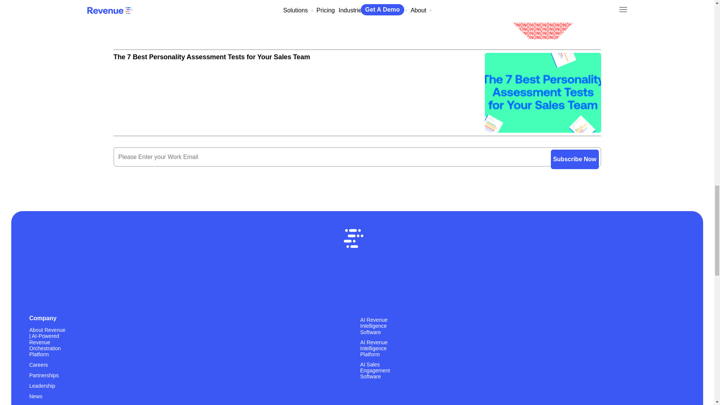 The image size is (720, 405). What do you see at coordinates (357, 17) in the screenshot?
I see `The Top 5 B2B Sales Objections and How to Overcome Them` at bounding box center [357, 17].